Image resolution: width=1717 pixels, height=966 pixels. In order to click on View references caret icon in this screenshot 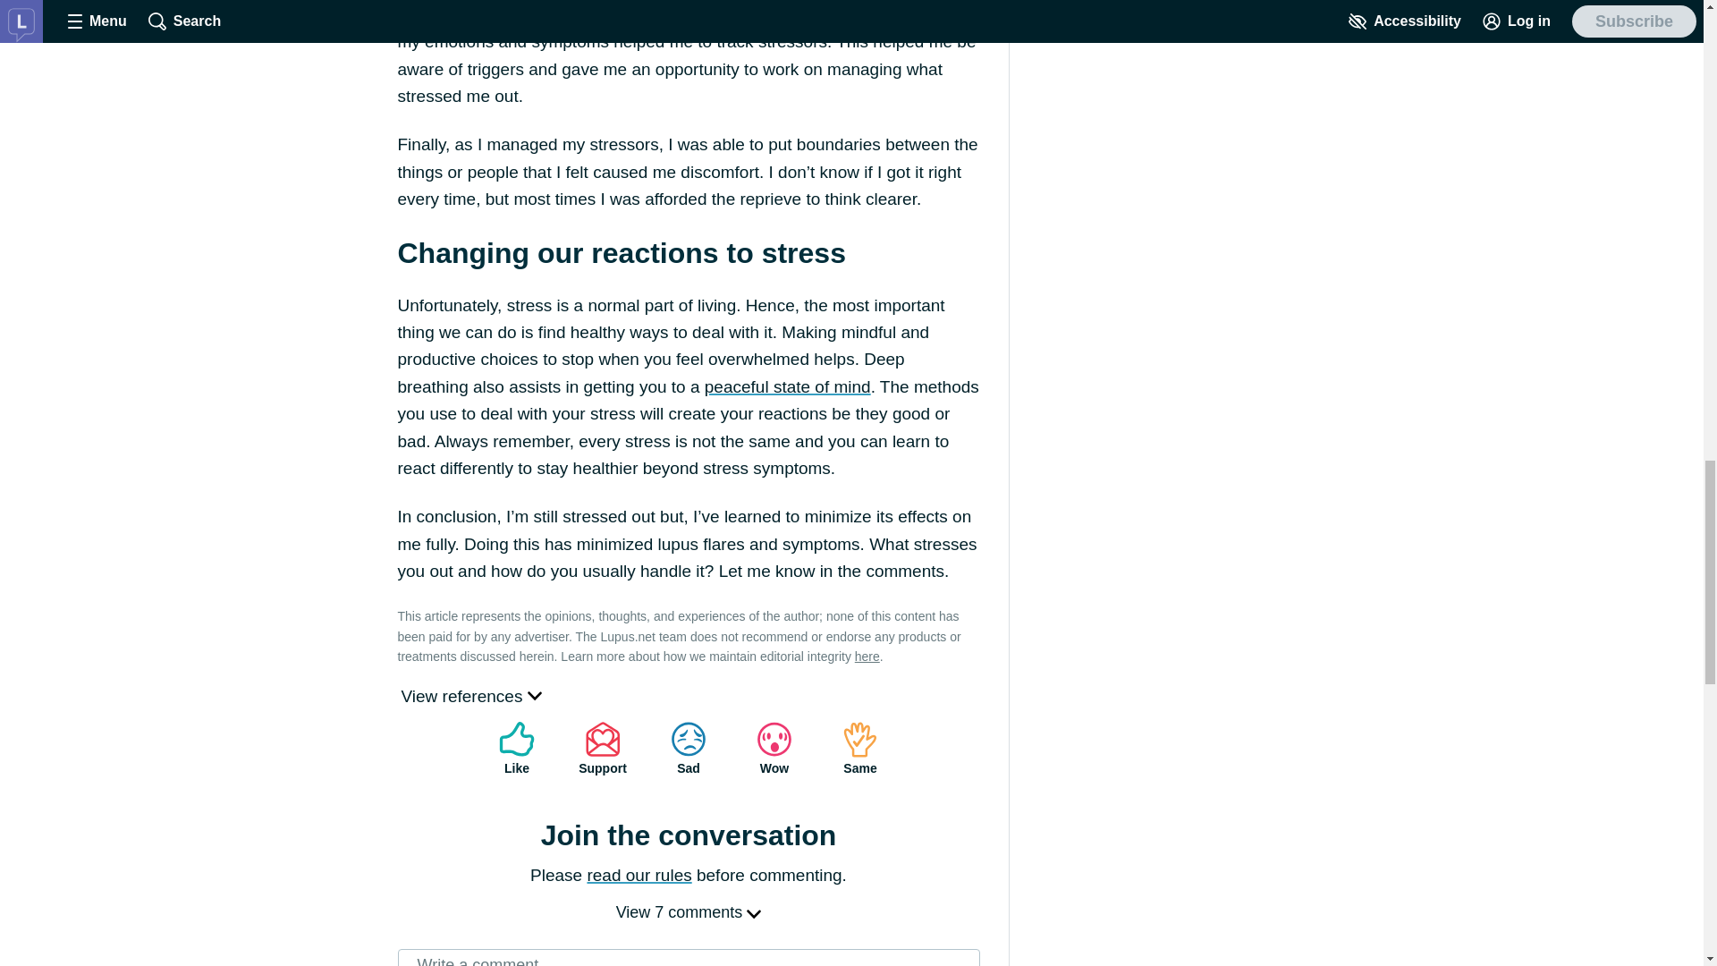, I will do `click(470, 696)`.